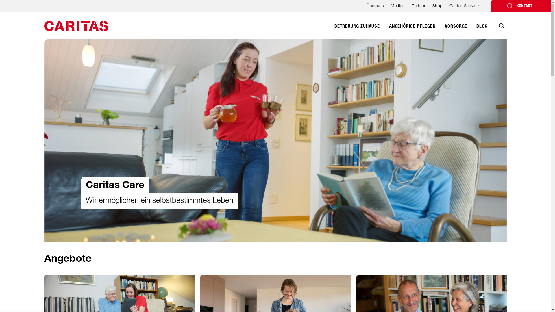 The image size is (555, 312). Describe the element at coordinates (502, 30) in the screenshot. I see `Suche` at that location.